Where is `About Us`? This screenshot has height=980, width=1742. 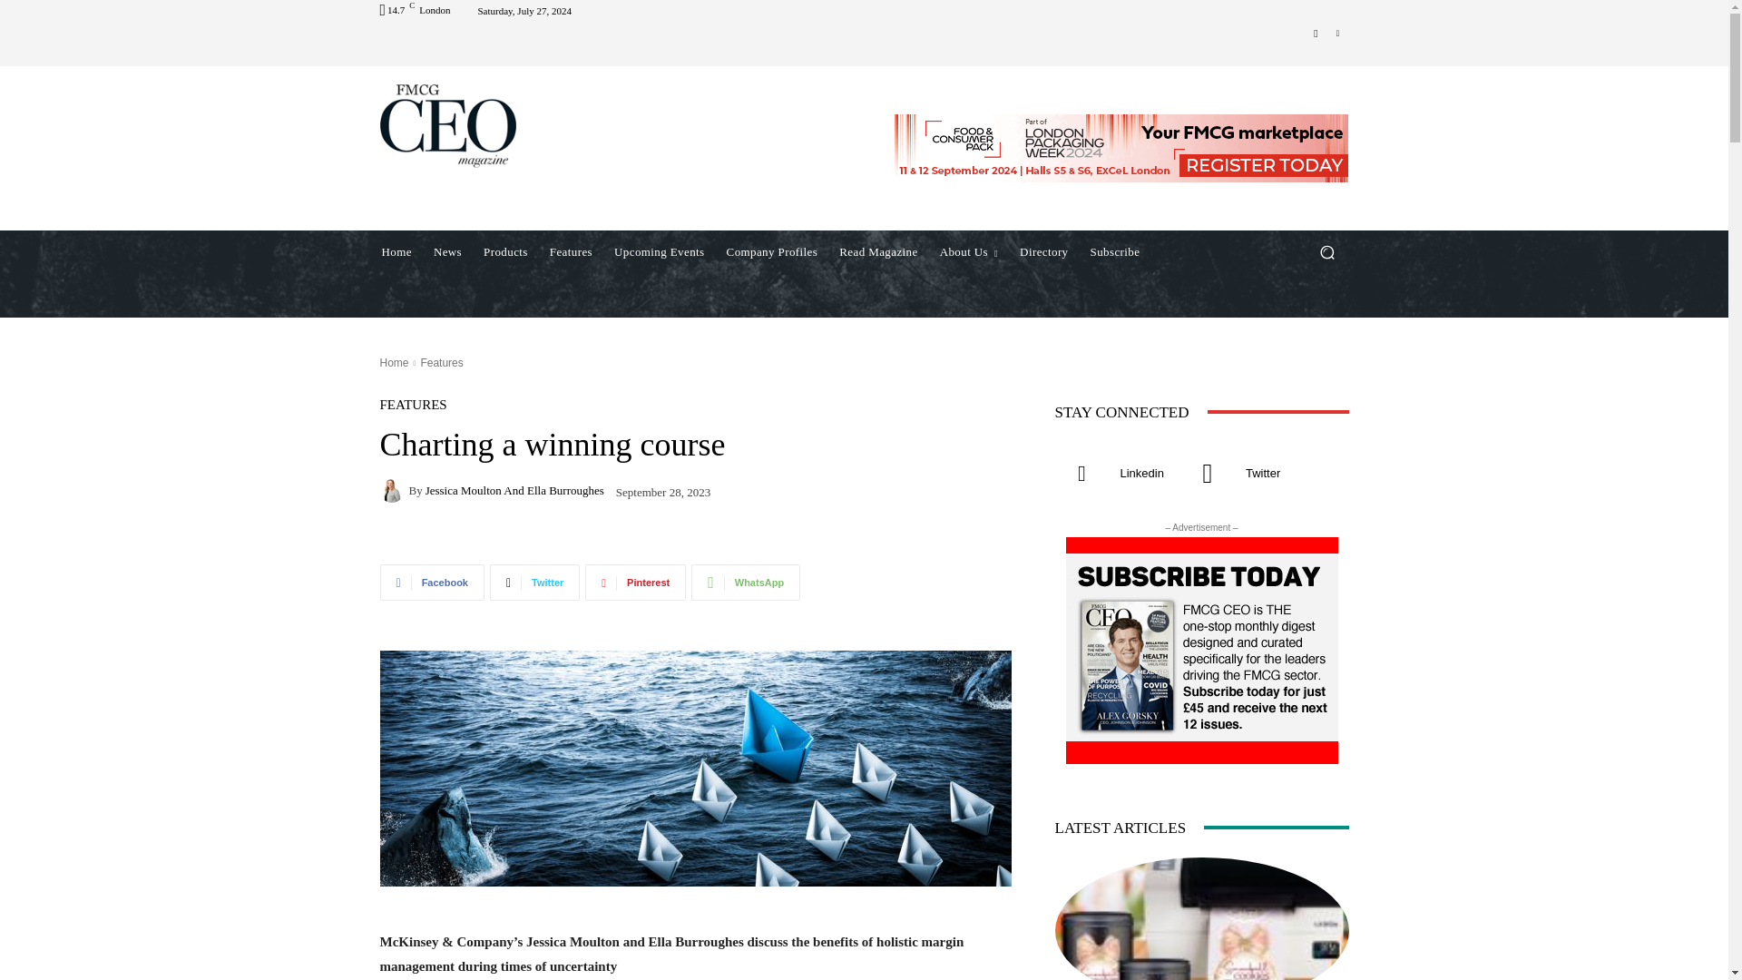
About Us is located at coordinates (968, 252).